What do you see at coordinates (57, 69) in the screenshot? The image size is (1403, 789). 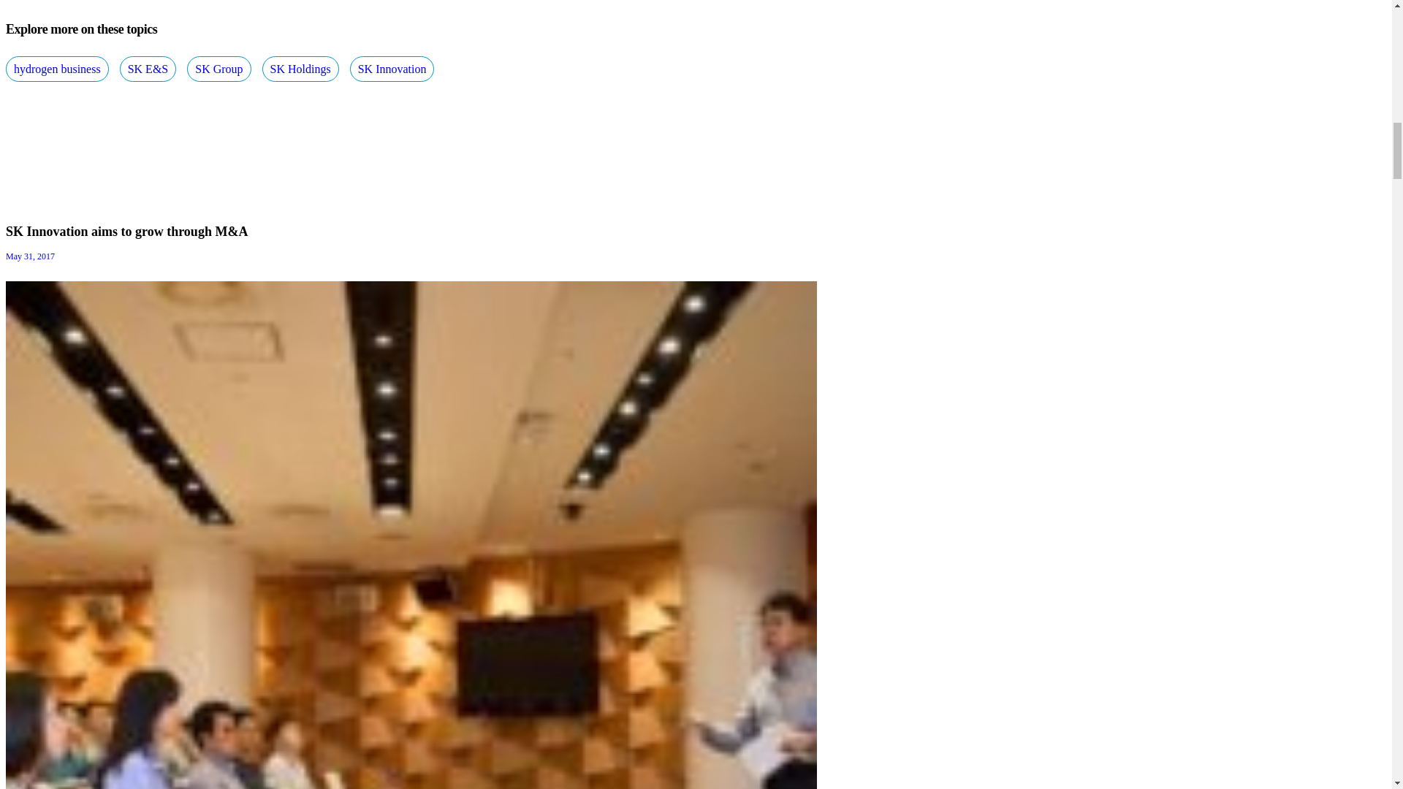 I see `hydrogen business` at bounding box center [57, 69].